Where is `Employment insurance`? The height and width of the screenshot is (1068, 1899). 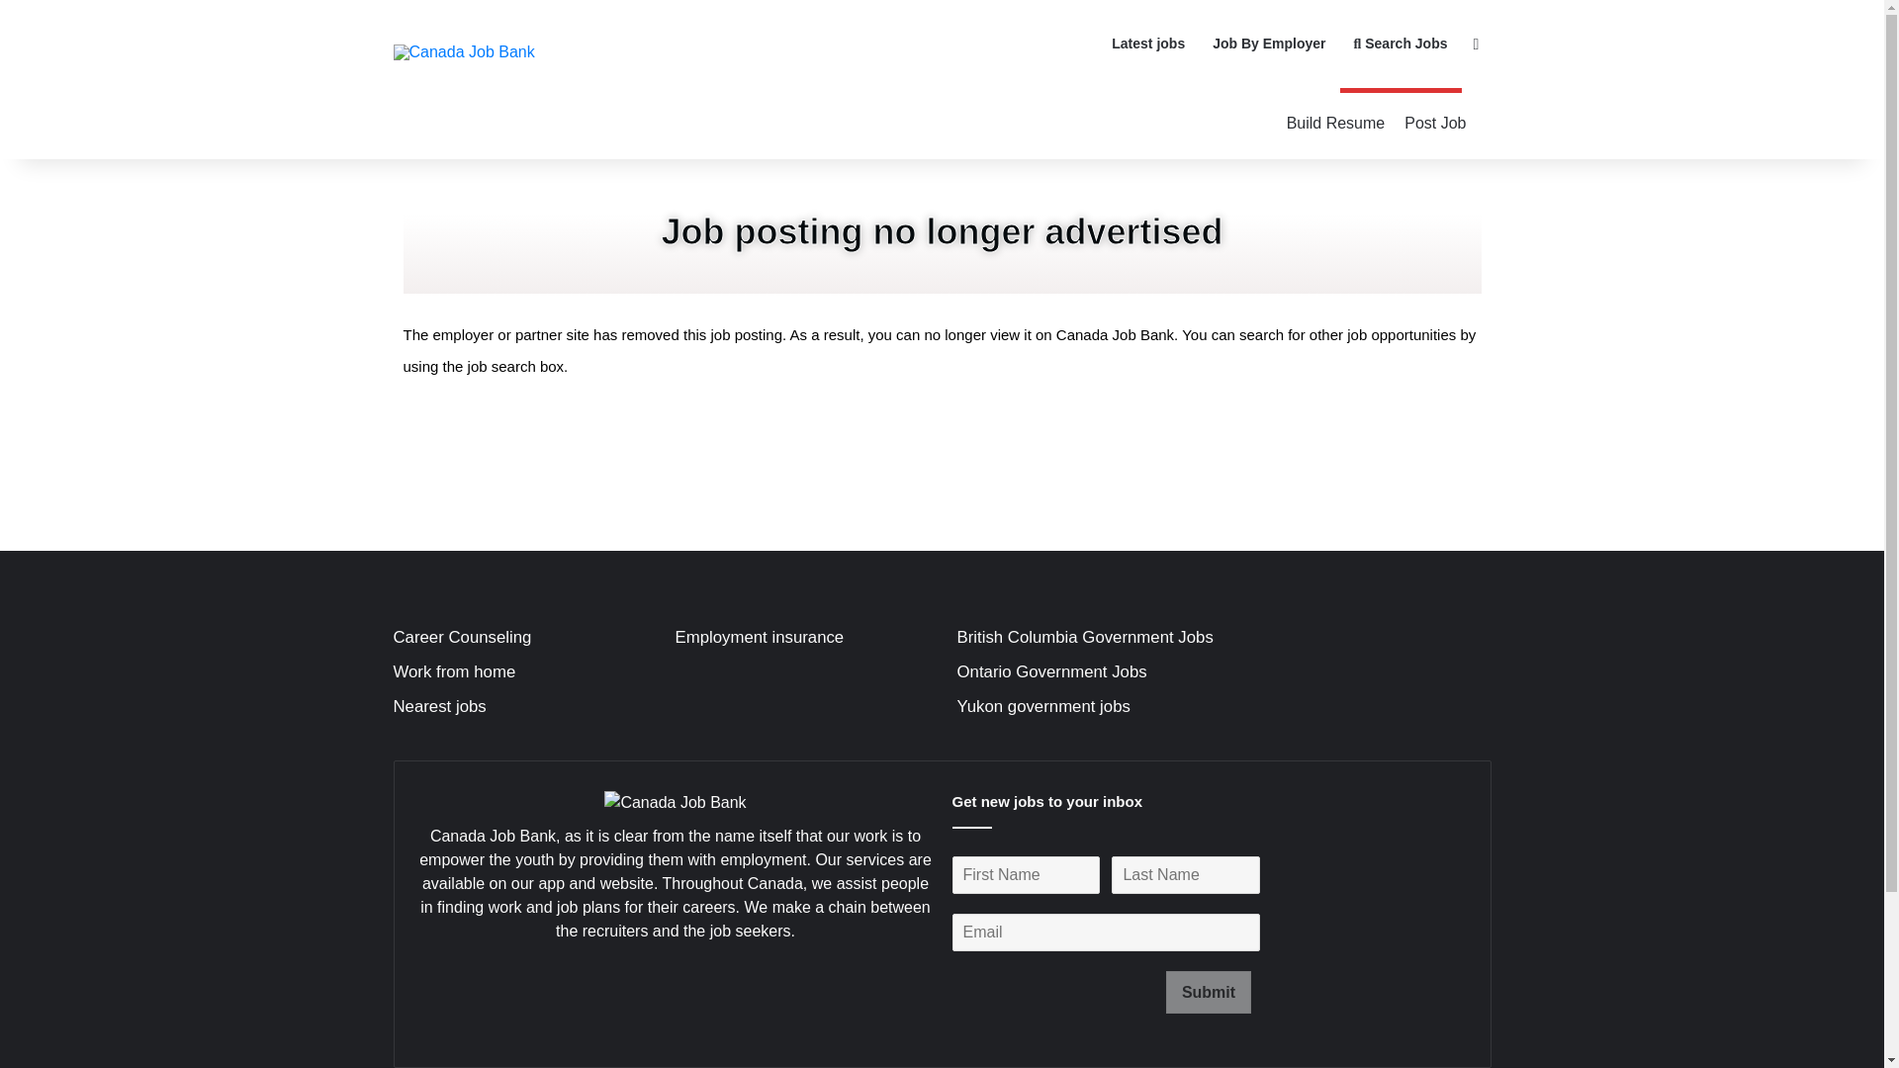 Employment insurance is located at coordinates (758, 637).